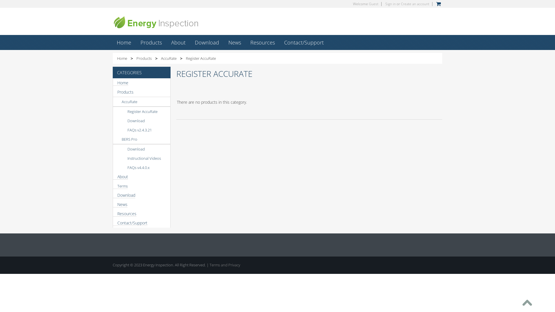 This screenshot has height=312, width=555. What do you see at coordinates (304, 42) in the screenshot?
I see `Contact/Support` at bounding box center [304, 42].